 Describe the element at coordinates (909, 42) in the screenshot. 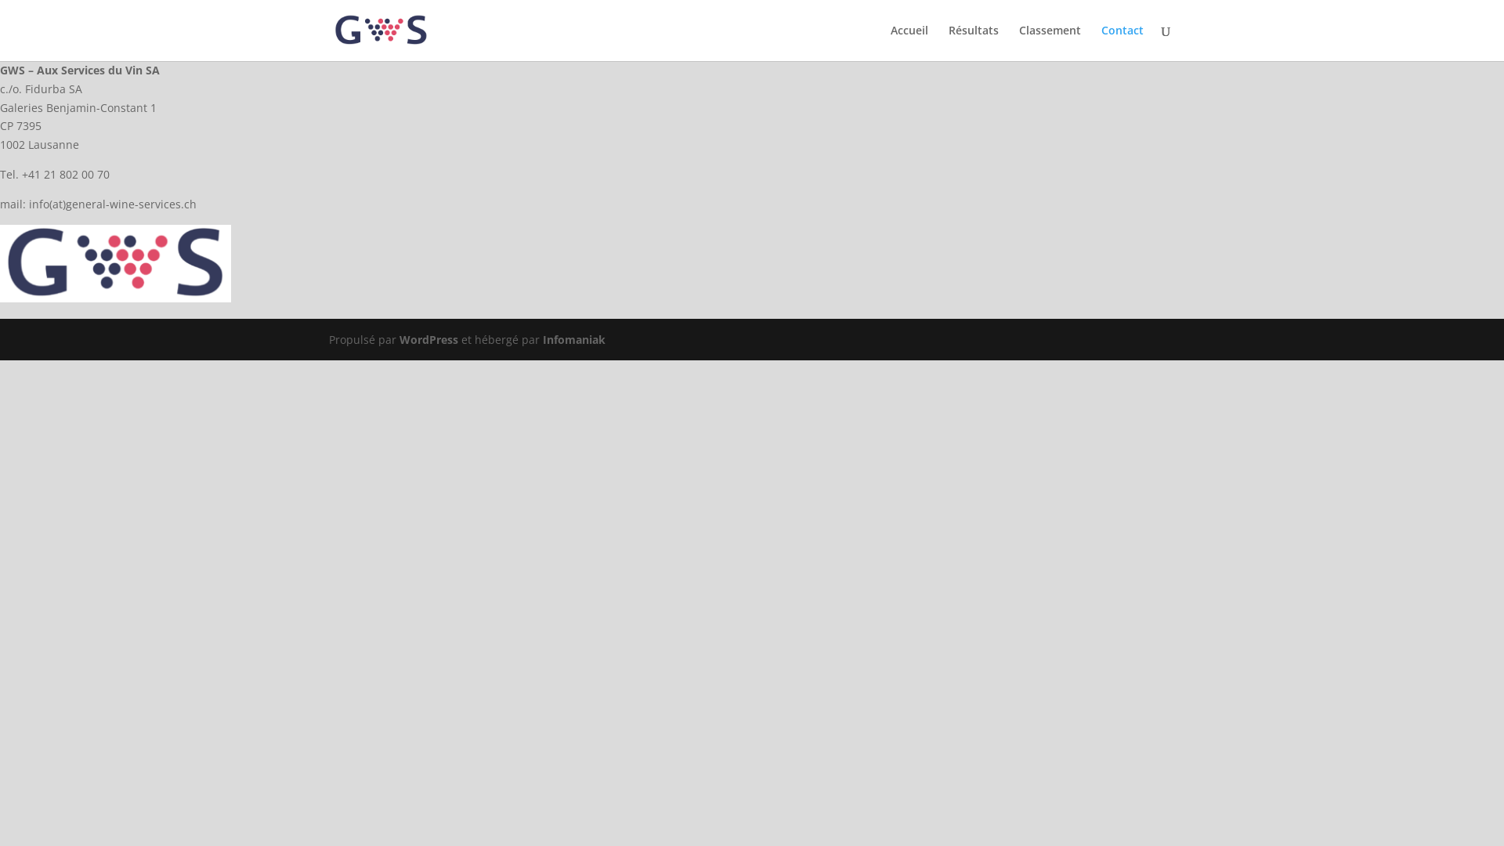

I see `Accueil` at that location.